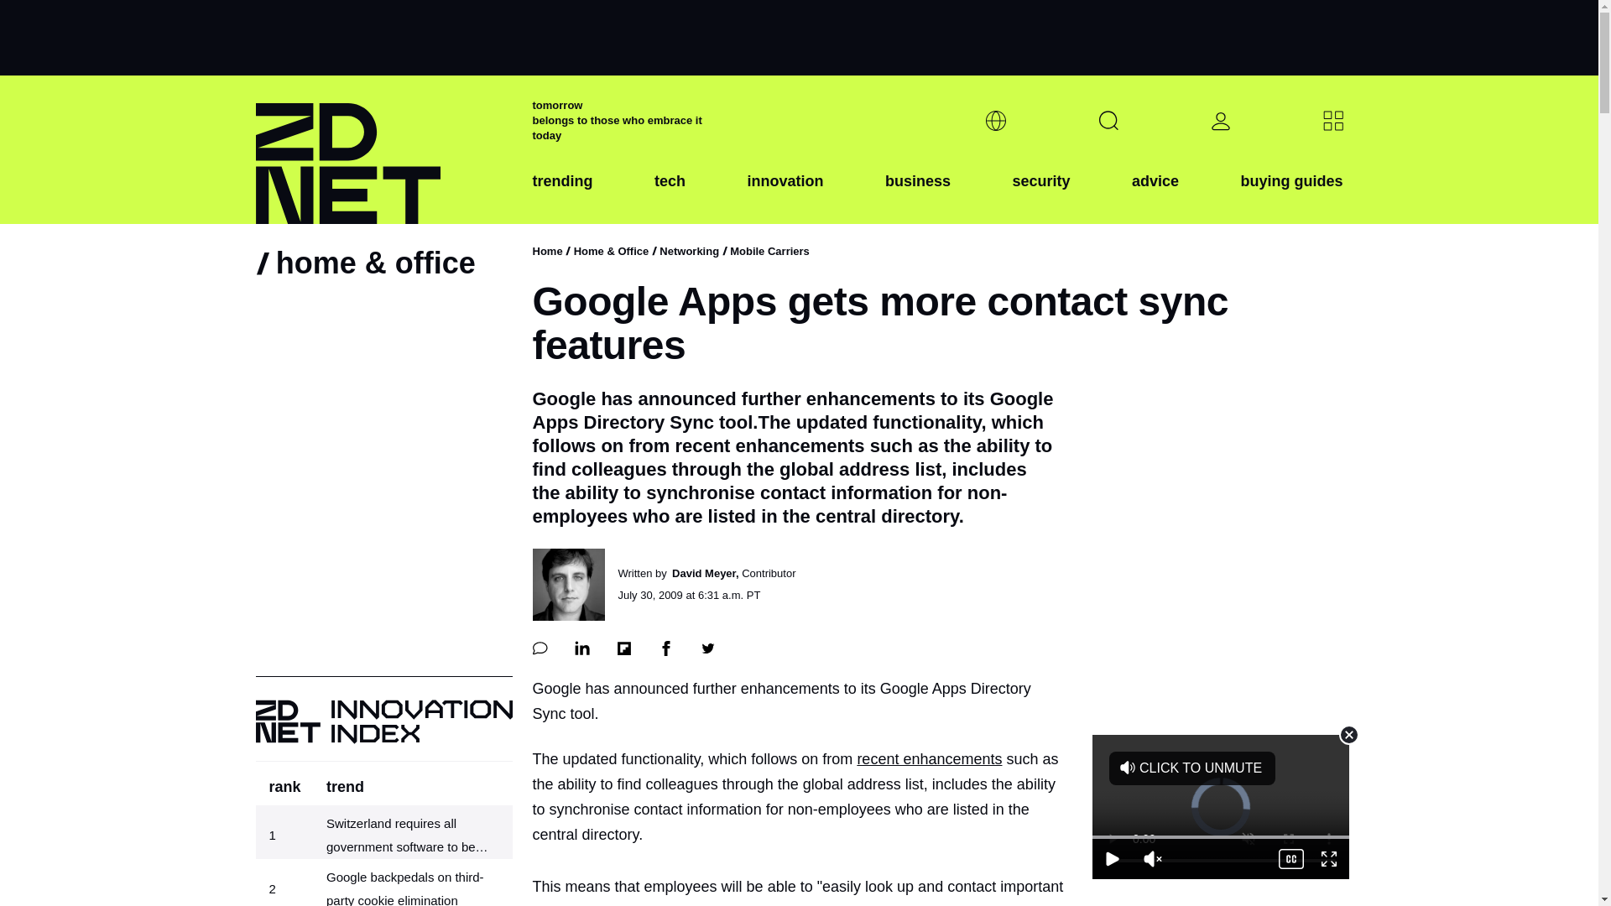  What do you see at coordinates (1220, 806) in the screenshot?
I see `Advertisement` at bounding box center [1220, 806].